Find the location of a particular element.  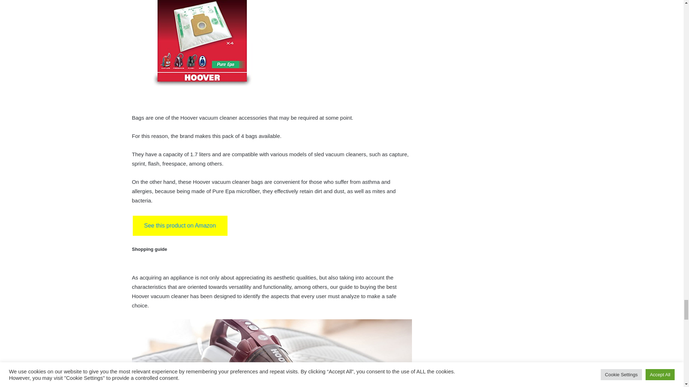

See this product on Amazon is located at coordinates (180, 225).